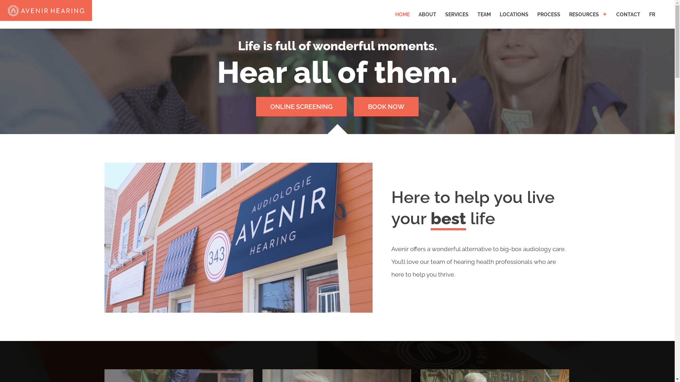 The width and height of the screenshot is (680, 382). What do you see at coordinates (549, 14) in the screenshot?
I see `PROCESS` at bounding box center [549, 14].